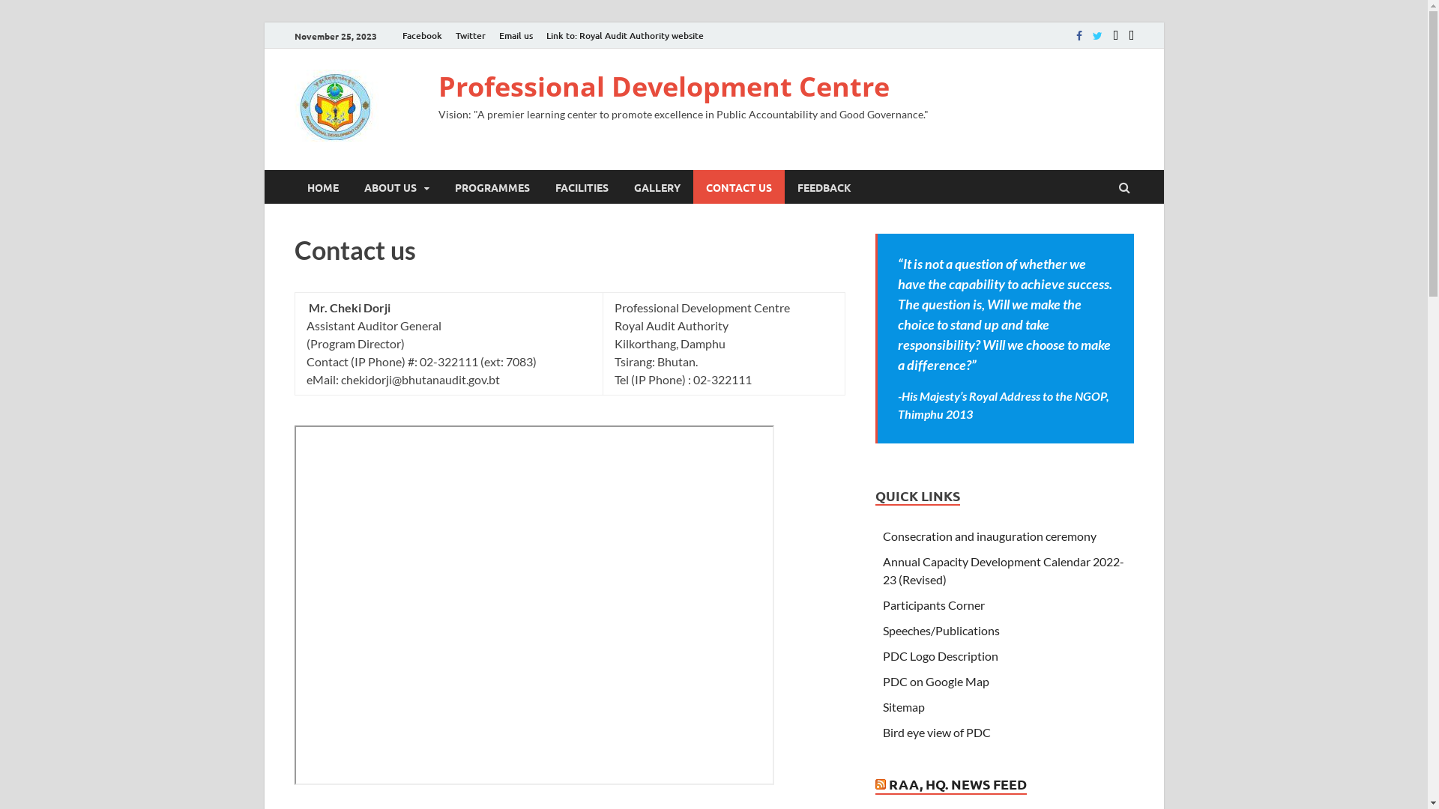 This screenshot has height=809, width=1439. I want to click on ABOUT US, so click(396, 187).